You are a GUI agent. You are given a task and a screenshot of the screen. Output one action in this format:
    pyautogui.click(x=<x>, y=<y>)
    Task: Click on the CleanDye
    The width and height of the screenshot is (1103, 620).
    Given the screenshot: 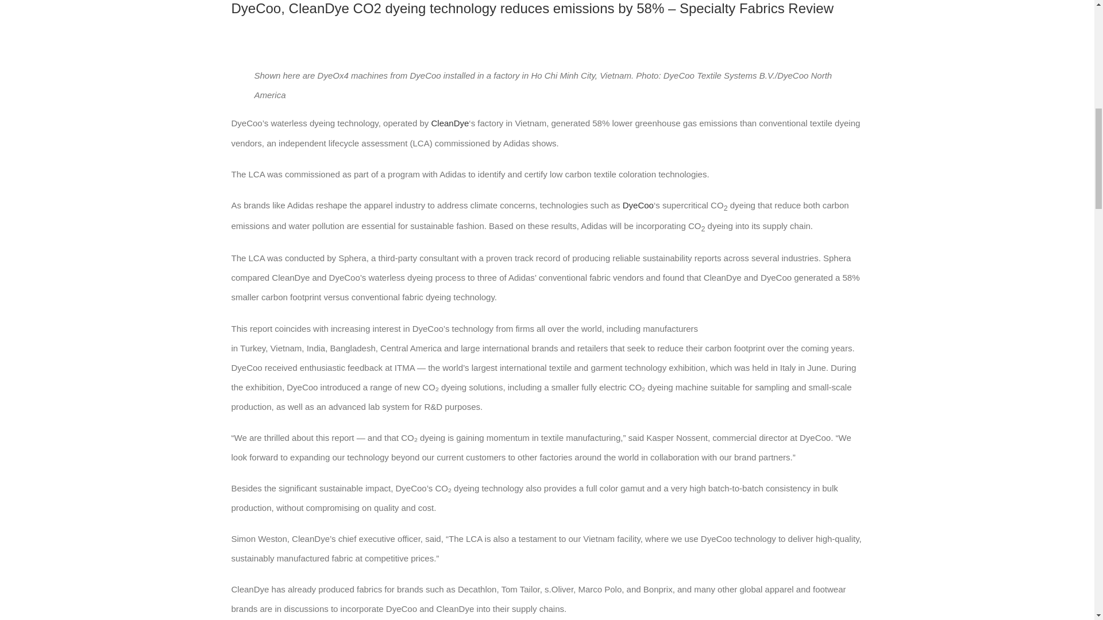 What is the action you would take?
    pyautogui.click(x=450, y=123)
    